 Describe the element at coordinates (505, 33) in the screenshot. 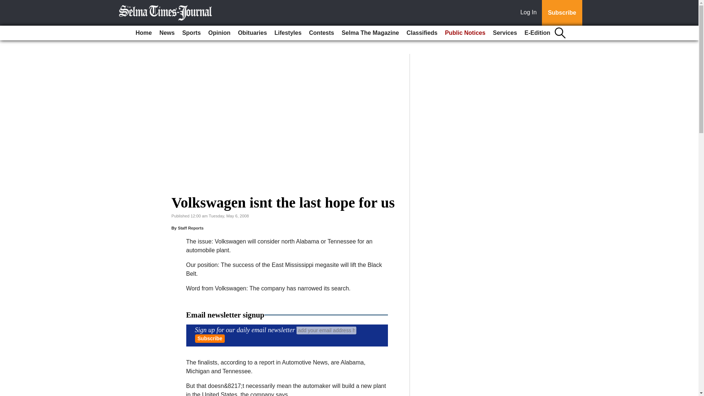

I see `Services` at that location.